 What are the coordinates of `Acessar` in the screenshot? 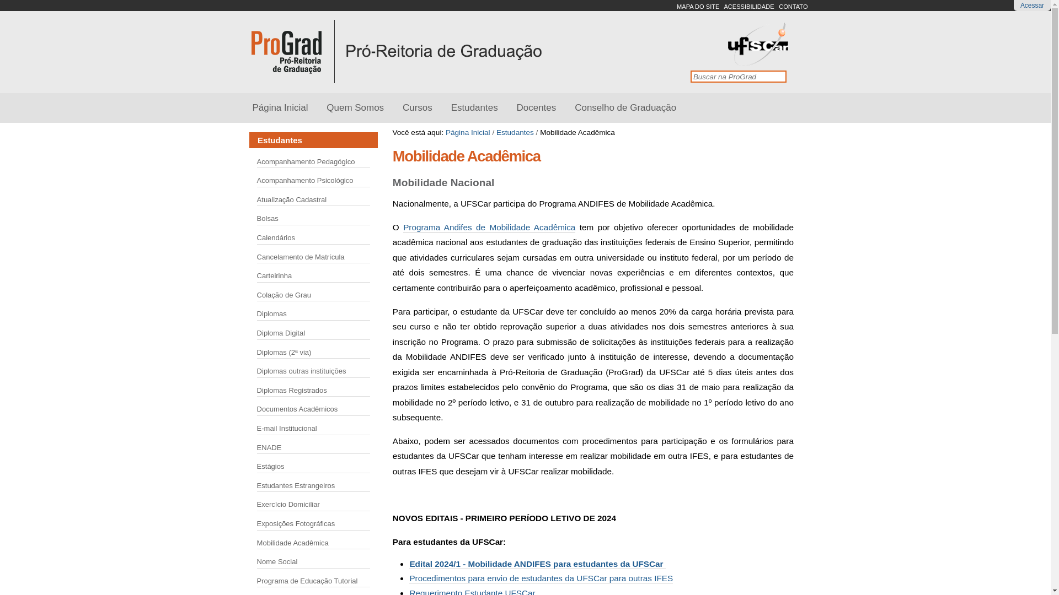 It's located at (1033, 6).